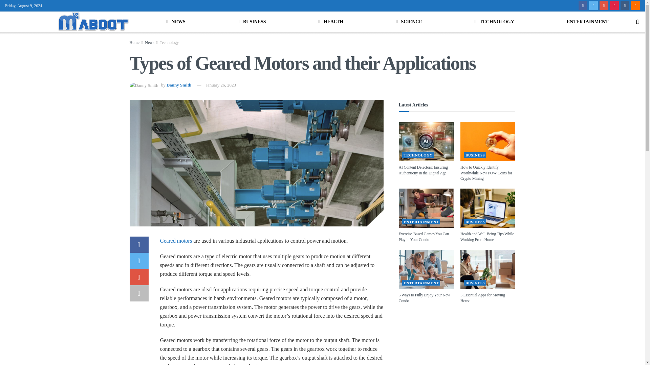 Image resolution: width=650 pixels, height=365 pixels. I want to click on TECHNOLOGY, so click(494, 22).